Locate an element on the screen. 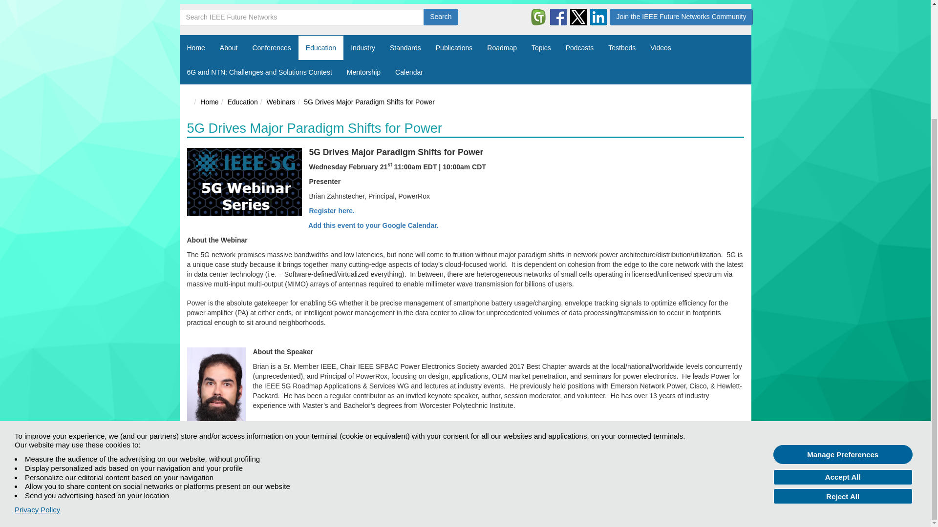  Collabratec is located at coordinates (538, 17).